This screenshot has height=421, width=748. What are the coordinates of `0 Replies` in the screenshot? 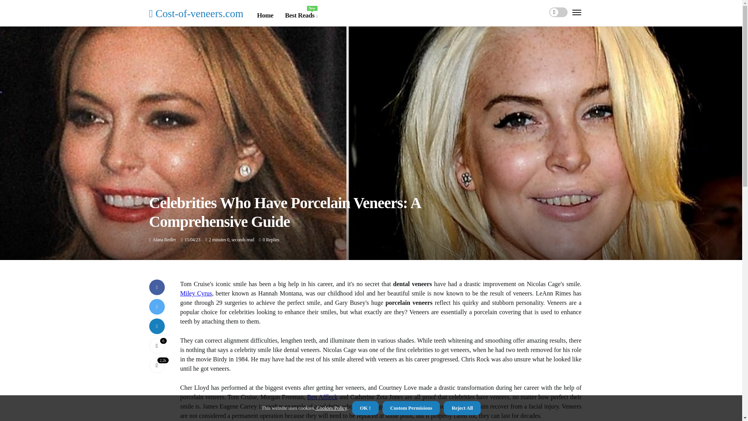 It's located at (270, 240).